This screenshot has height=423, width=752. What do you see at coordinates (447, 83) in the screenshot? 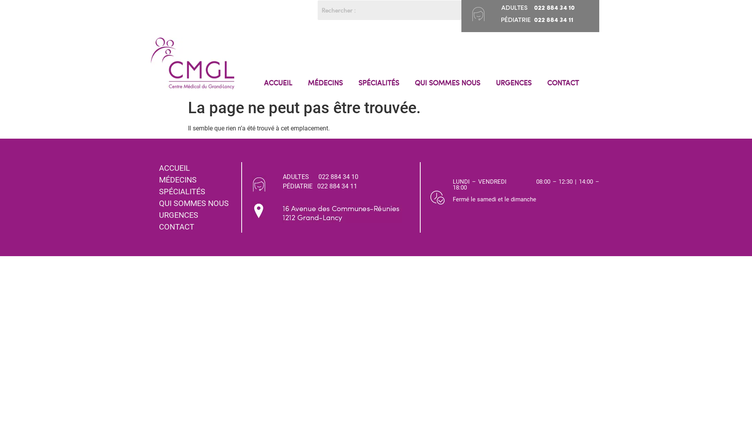
I see `QUI SOMMES NOUS` at bounding box center [447, 83].